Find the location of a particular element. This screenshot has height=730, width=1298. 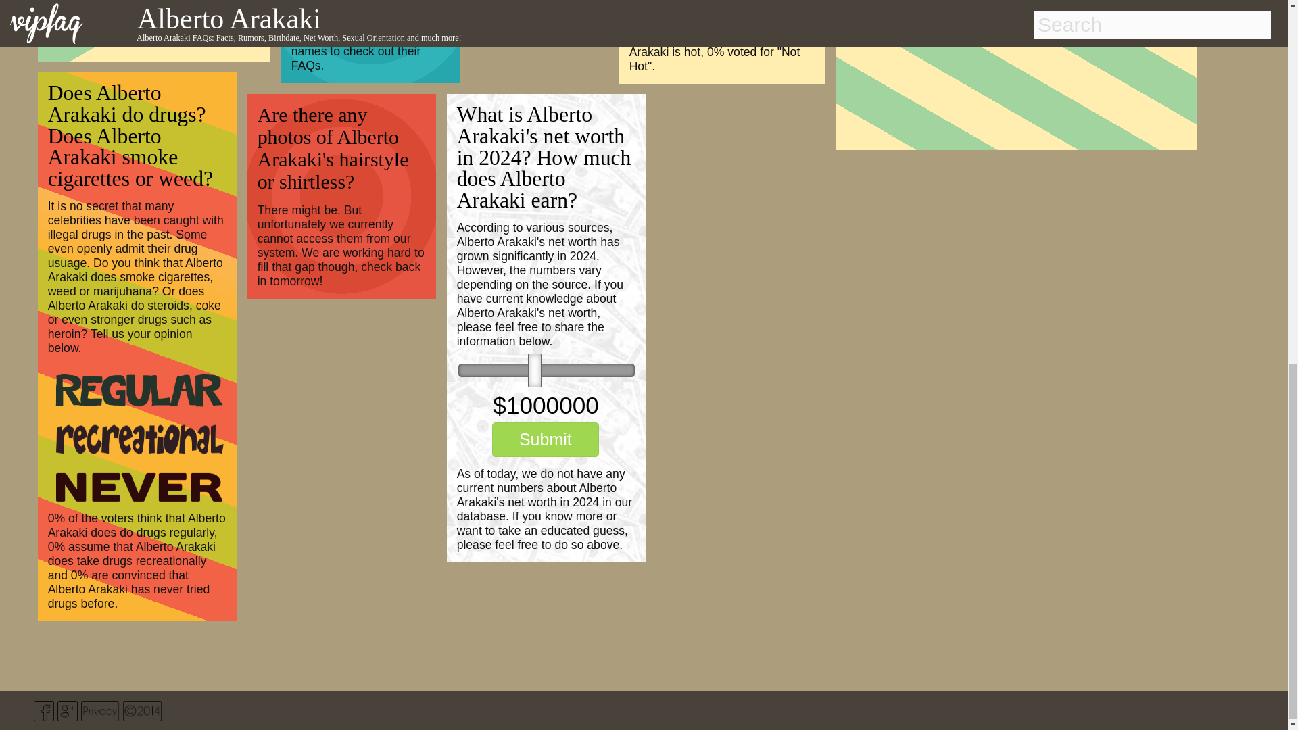

Submit is located at coordinates (545, 439).